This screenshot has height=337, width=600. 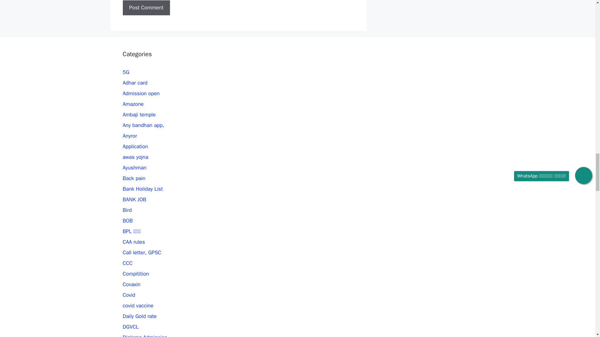 What do you see at coordinates (135, 146) in the screenshot?
I see `Application` at bounding box center [135, 146].